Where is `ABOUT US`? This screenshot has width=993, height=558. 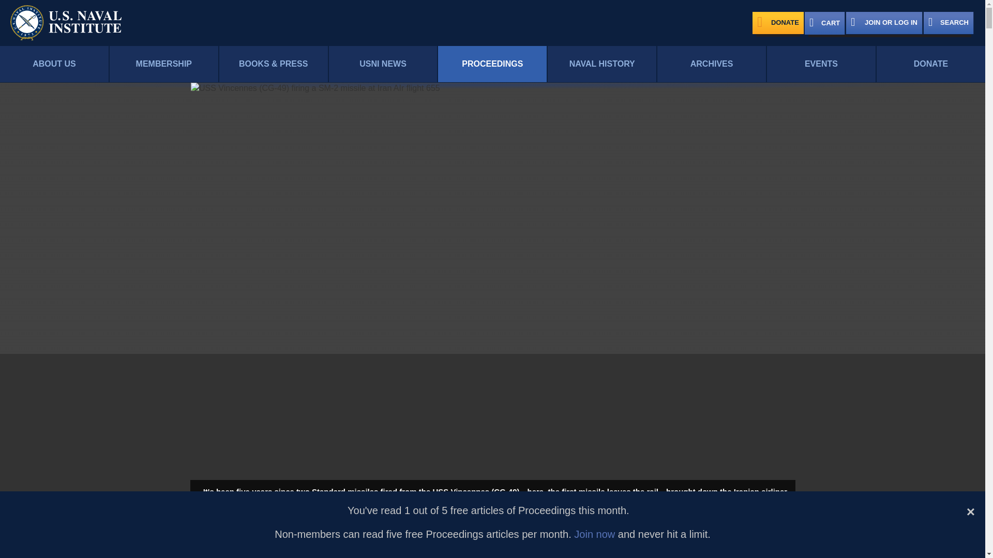
ABOUT US is located at coordinates (54, 64).